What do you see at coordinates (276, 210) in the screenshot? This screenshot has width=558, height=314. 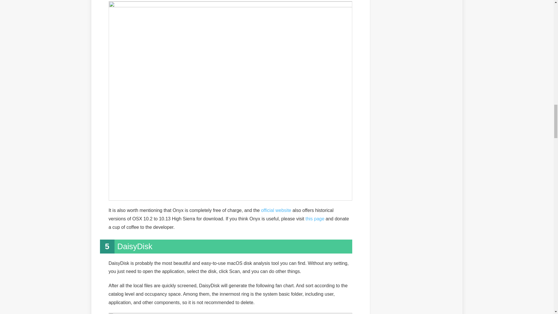 I see `official website` at bounding box center [276, 210].